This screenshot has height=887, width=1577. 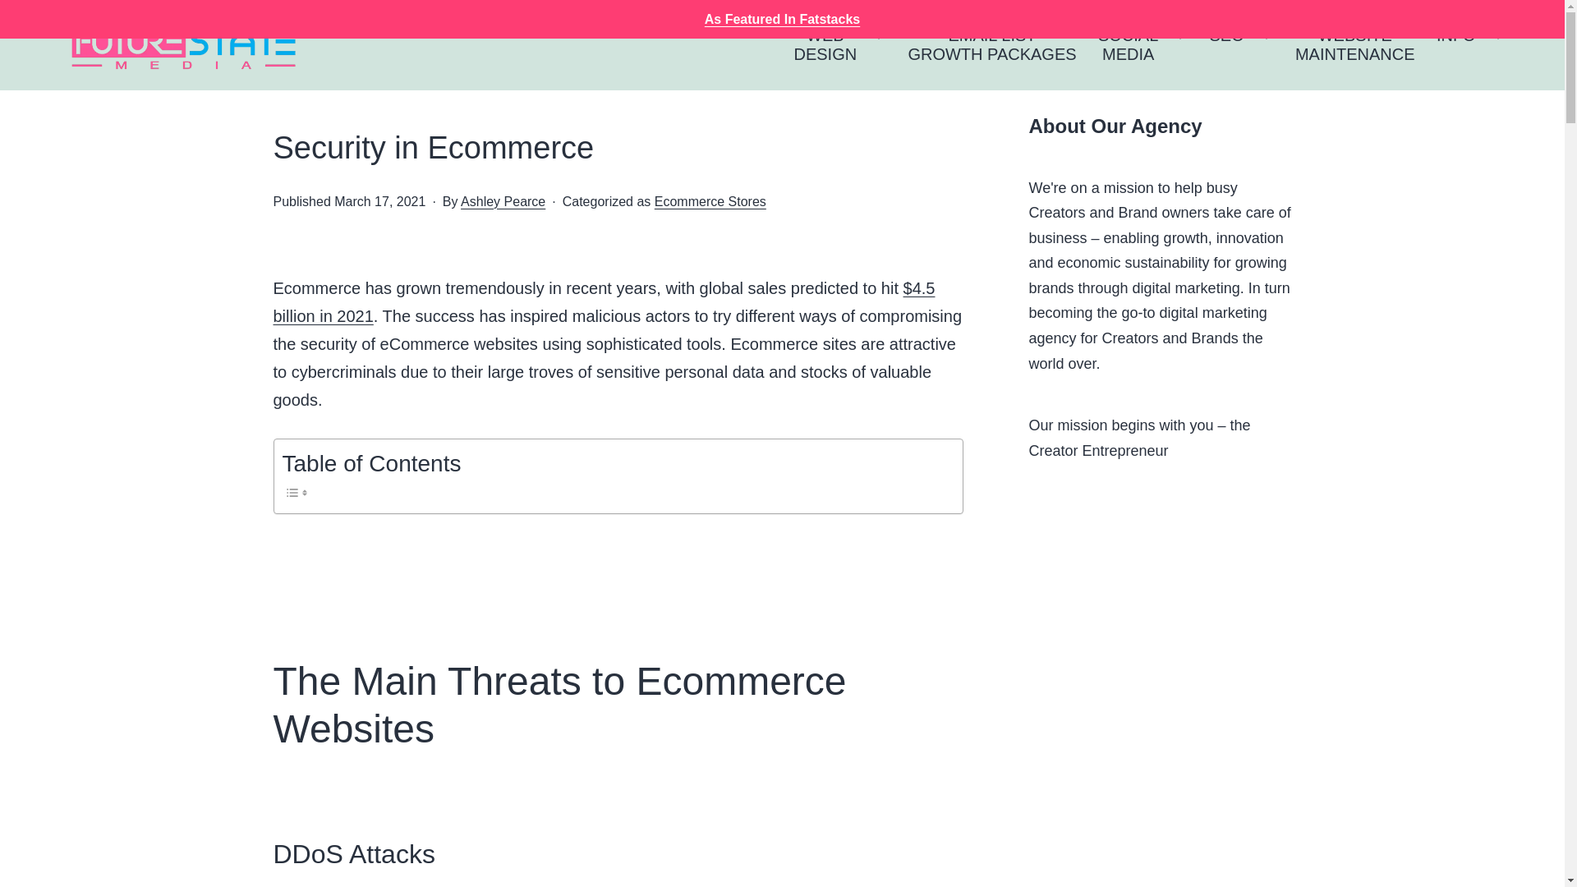 What do you see at coordinates (503, 200) in the screenshot?
I see `Ashley Pearce` at bounding box center [503, 200].